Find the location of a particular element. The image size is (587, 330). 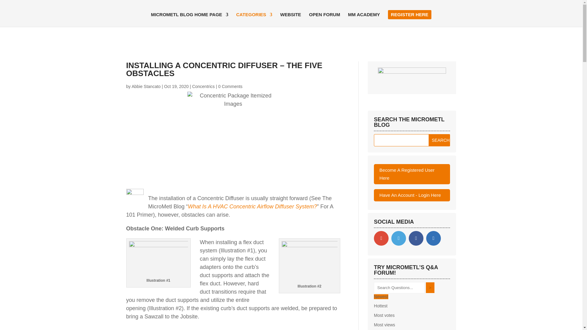

Twitter is located at coordinates (399, 238).